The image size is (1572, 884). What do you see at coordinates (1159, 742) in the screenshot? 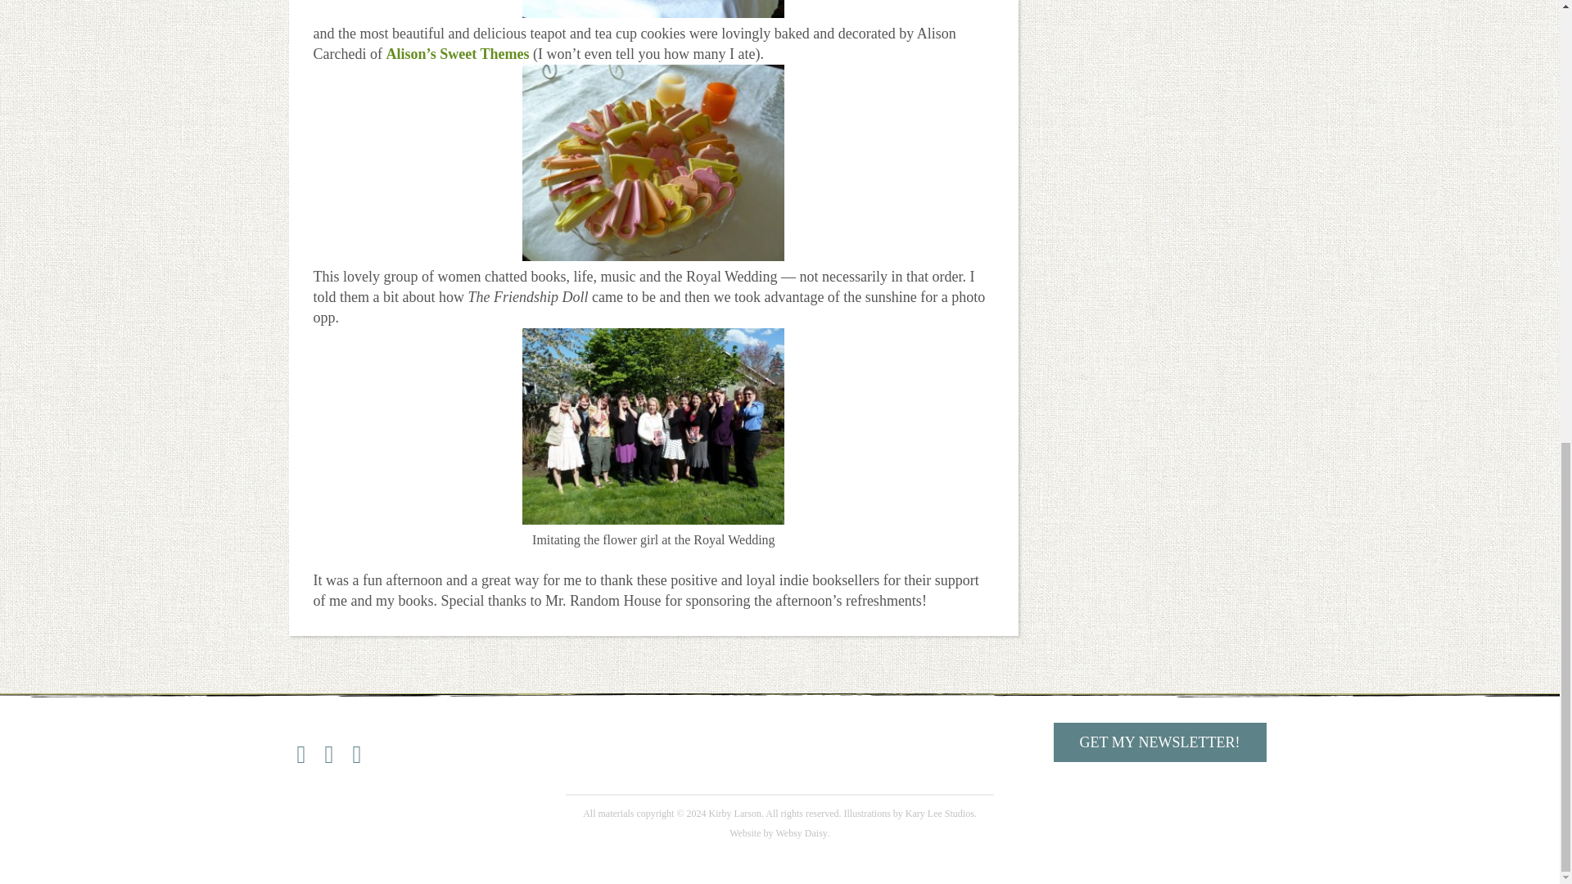
I see `GET MY NEWSLETTER!` at bounding box center [1159, 742].